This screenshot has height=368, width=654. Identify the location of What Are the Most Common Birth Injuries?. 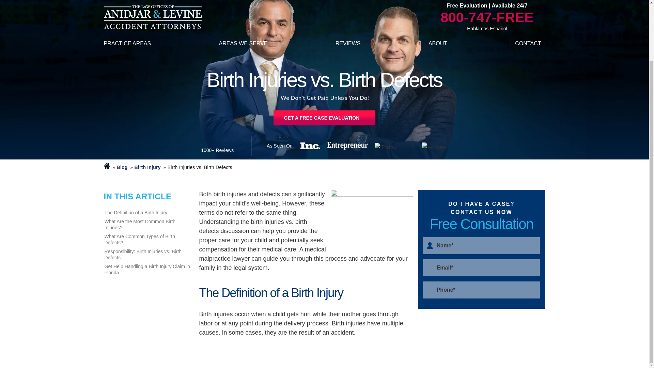
(148, 225).